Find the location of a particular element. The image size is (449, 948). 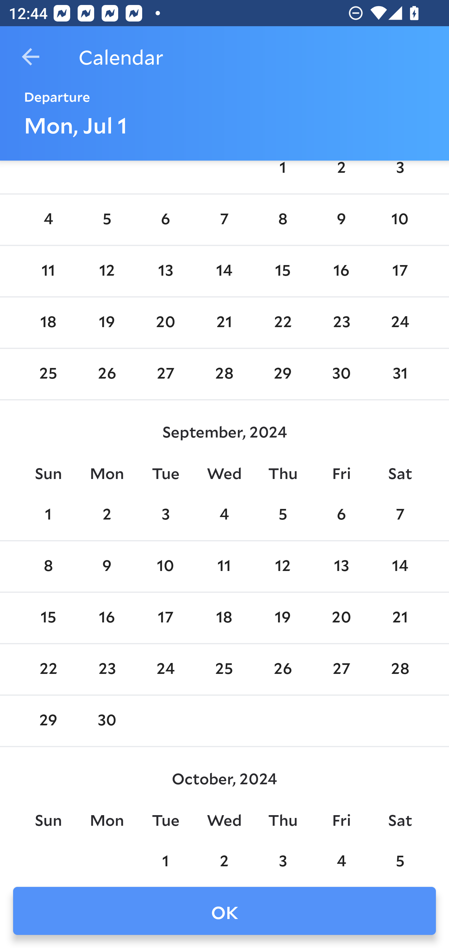

7 is located at coordinates (224, 220).